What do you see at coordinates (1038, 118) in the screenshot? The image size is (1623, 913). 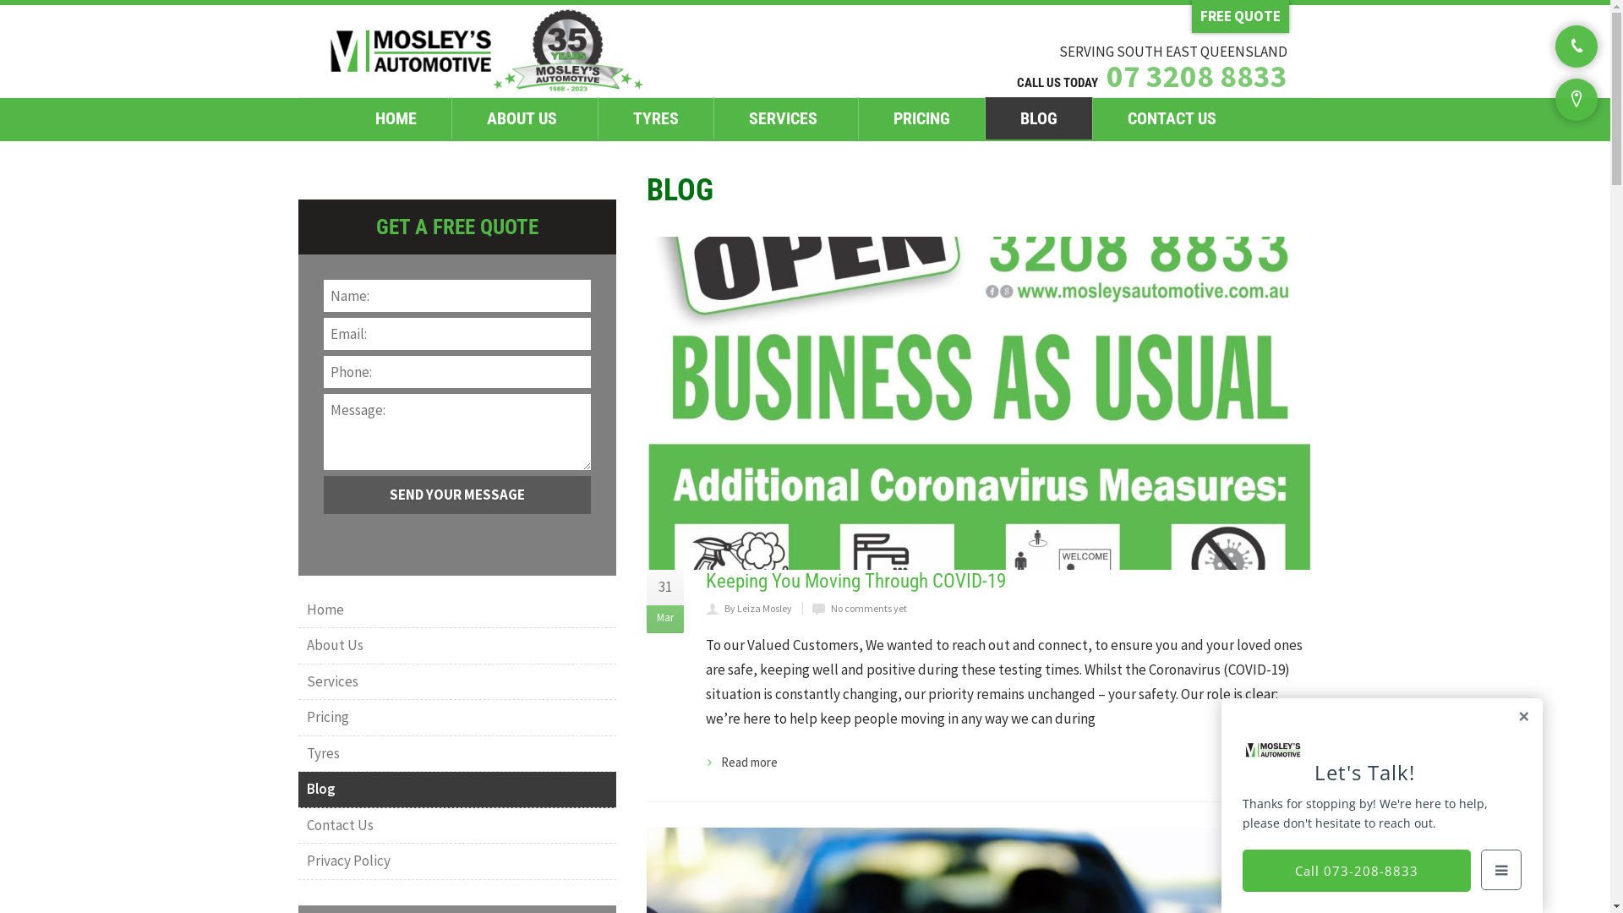 I see `BLOG` at bounding box center [1038, 118].